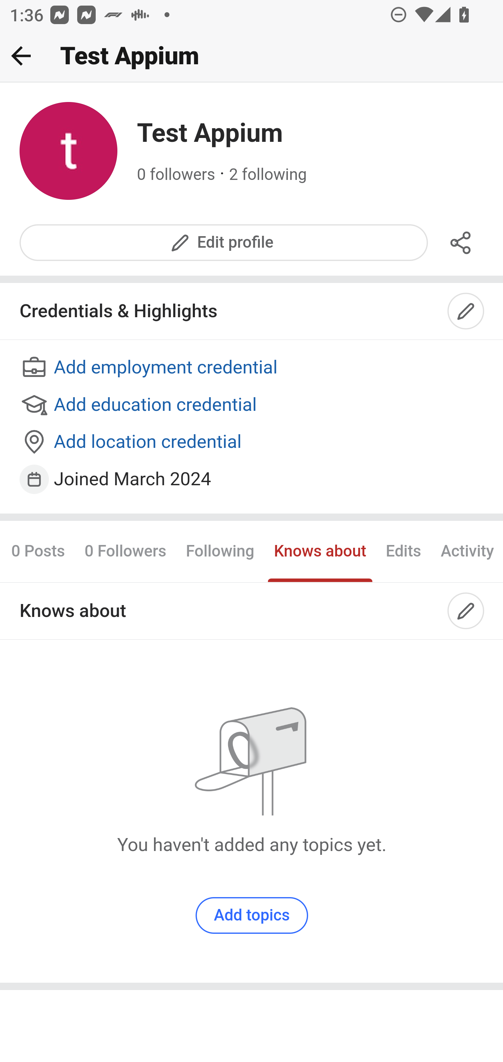 The image size is (503, 1062). I want to click on Back, so click(21, 56).